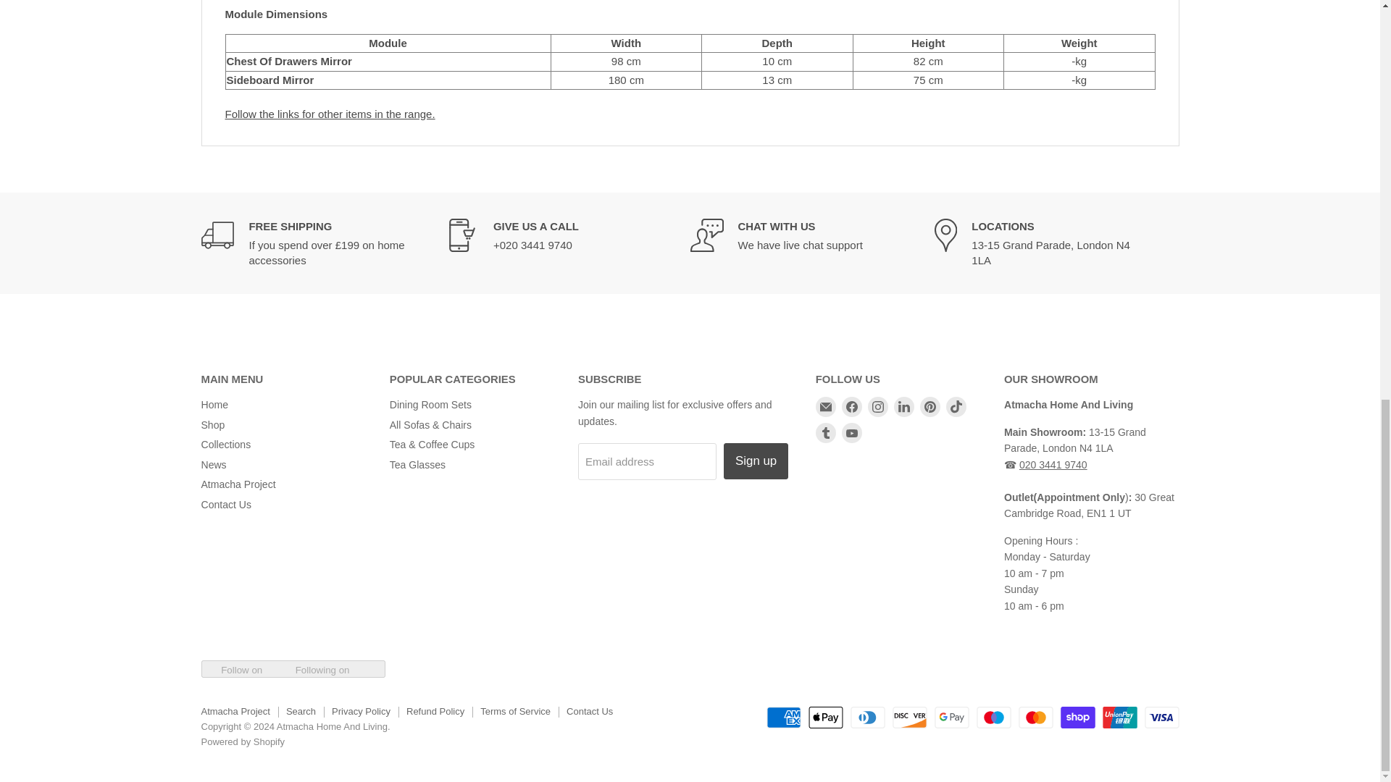 Image resolution: width=1391 pixels, height=782 pixels. Describe the element at coordinates (825, 433) in the screenshot. I see `Tumblr` at that location.